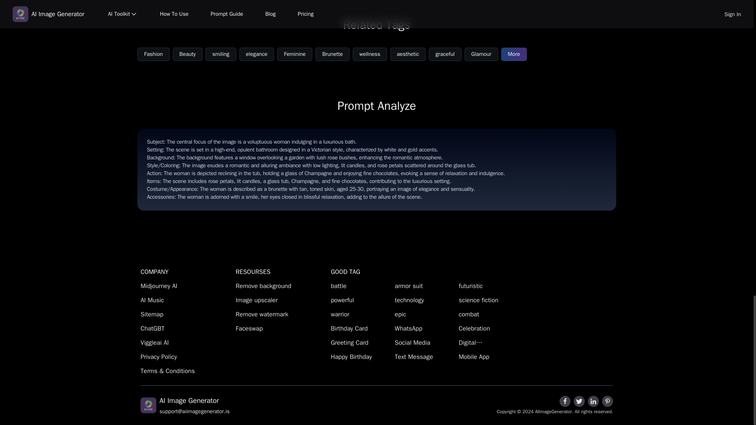 The height and width of the screenshot is (425, 756). What do you see at coordinates (187, 314) in the screenshot?
I see `Sitemap` at bounding box center [187, 314].